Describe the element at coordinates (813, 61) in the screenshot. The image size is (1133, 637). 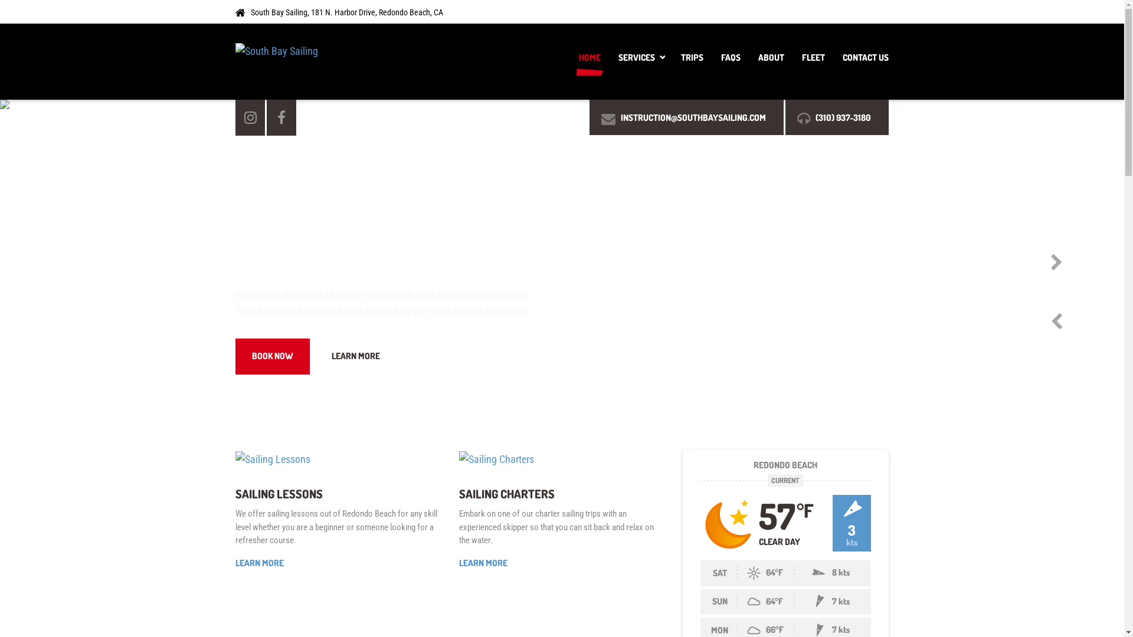
I see `FLEET` at that location.